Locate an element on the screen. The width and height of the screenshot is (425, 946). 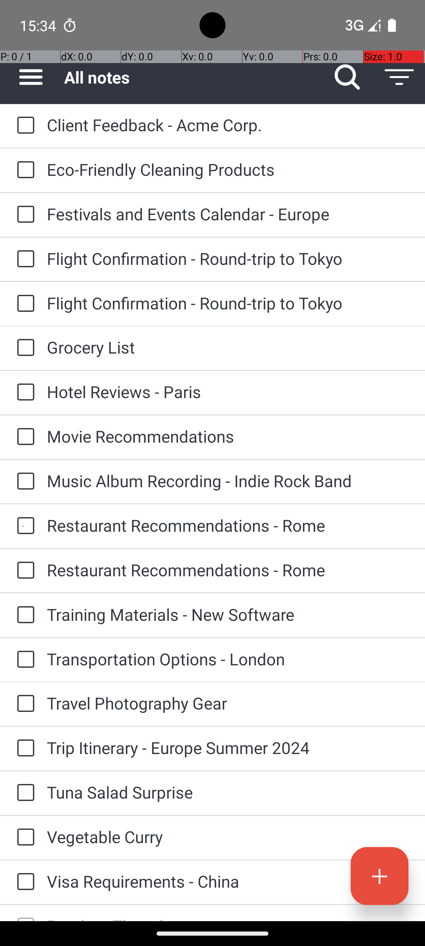
Travel Photography Gear is located at coordinates (228, 703).